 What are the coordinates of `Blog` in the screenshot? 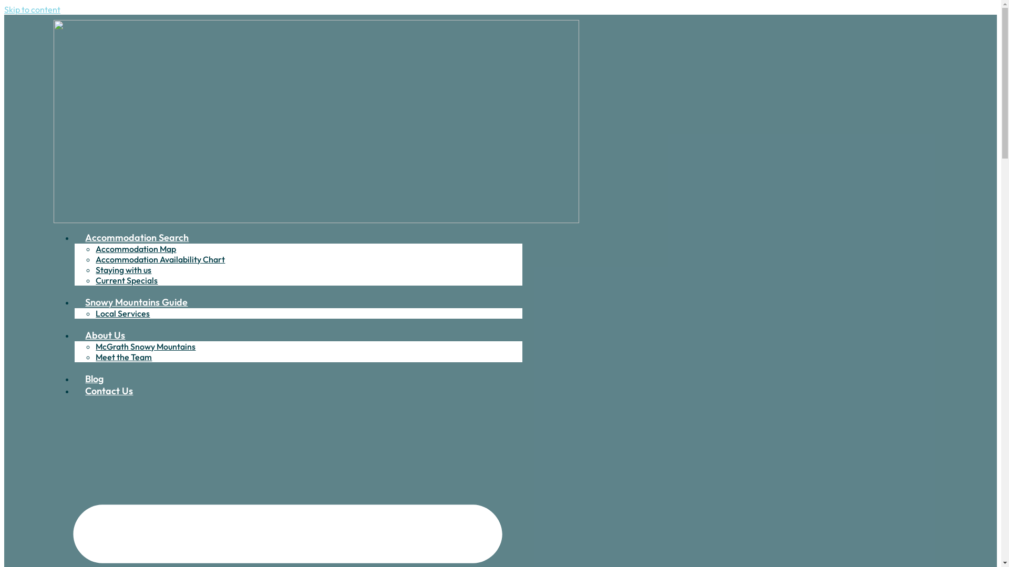 It's located at (95, 379).